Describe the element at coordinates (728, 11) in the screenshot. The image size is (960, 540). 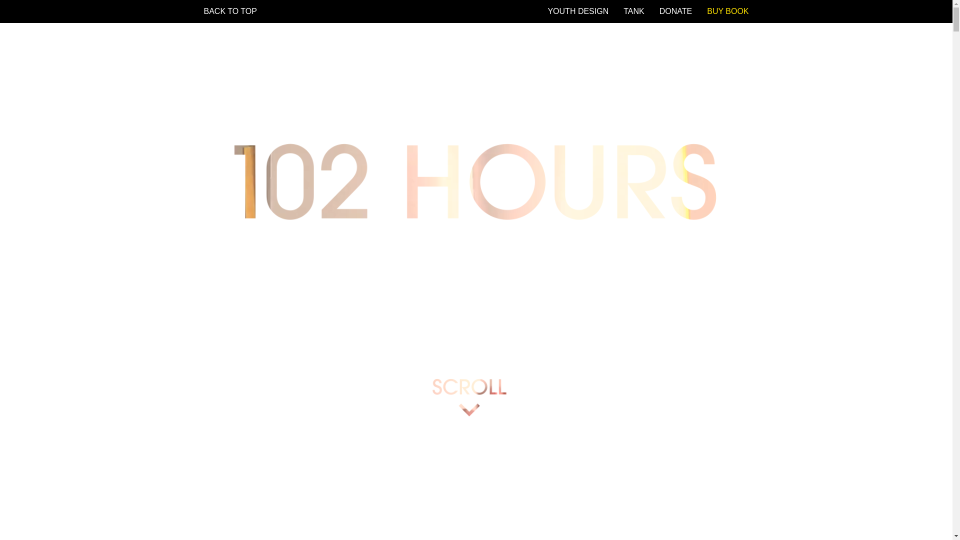
I see `BUY BOOK` at that location.